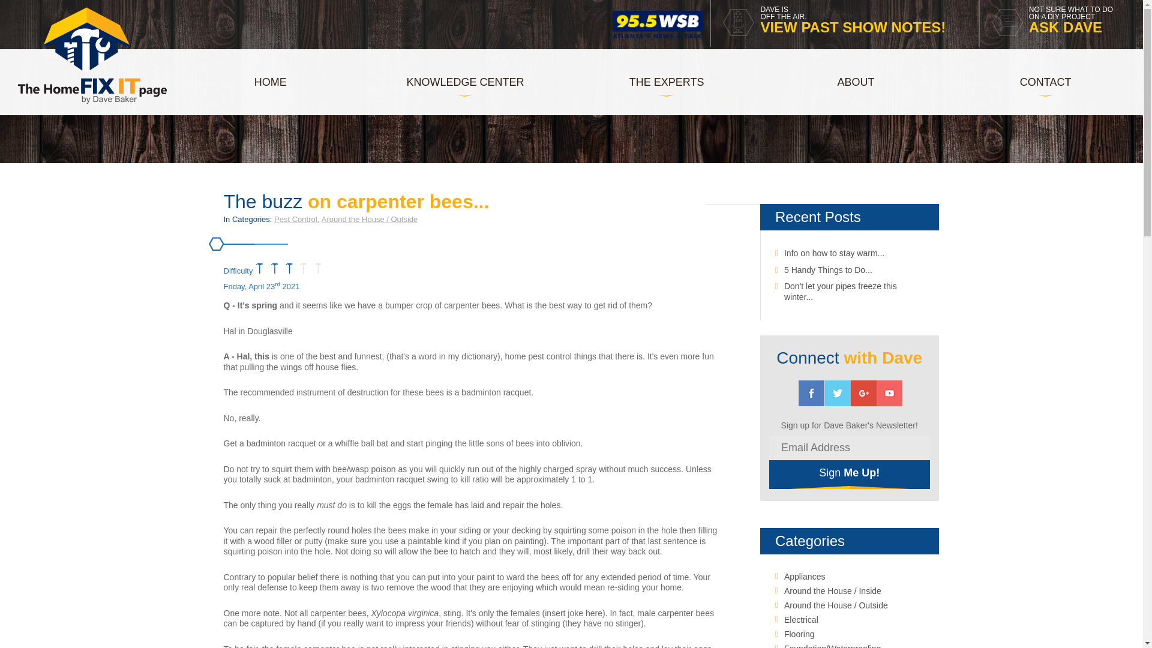 The image size is (1152, 648). What do you see at coordinates (288, 268) in the screenshot?
I see `Facebook` at bounding box center [288, 268].